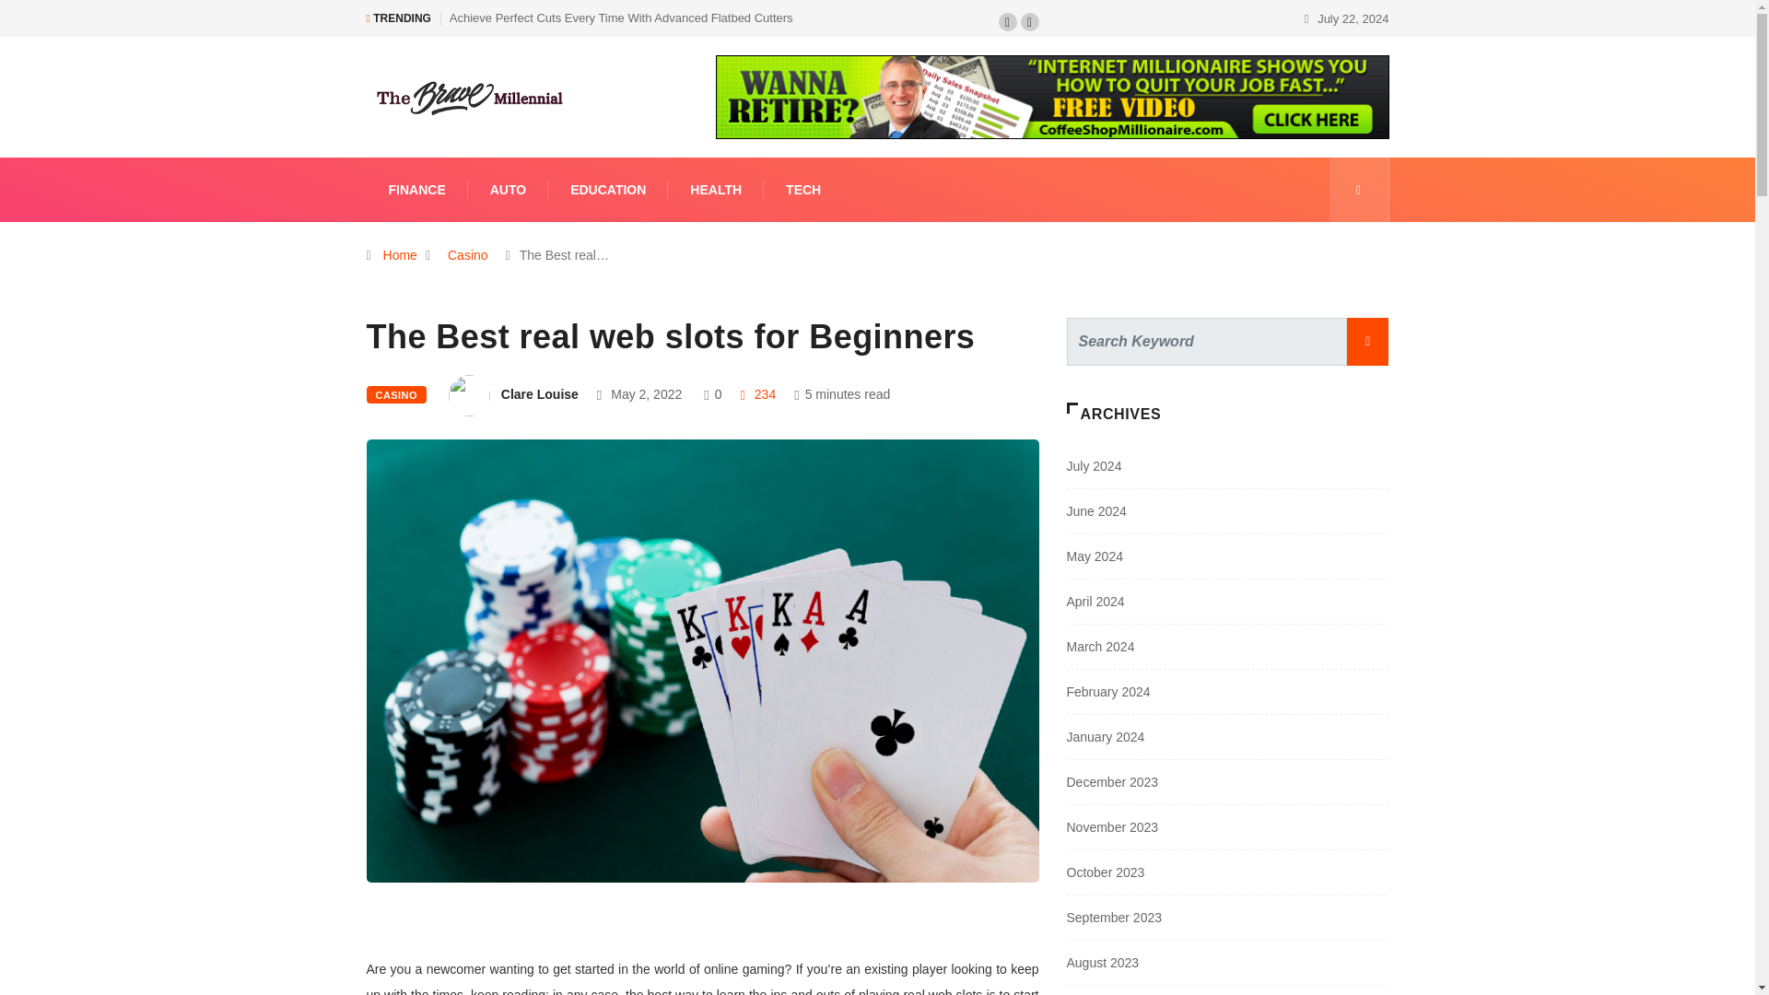  Describe the element at coordinates (1095, 556) in the screenshot. I see `May 2024` at that location.